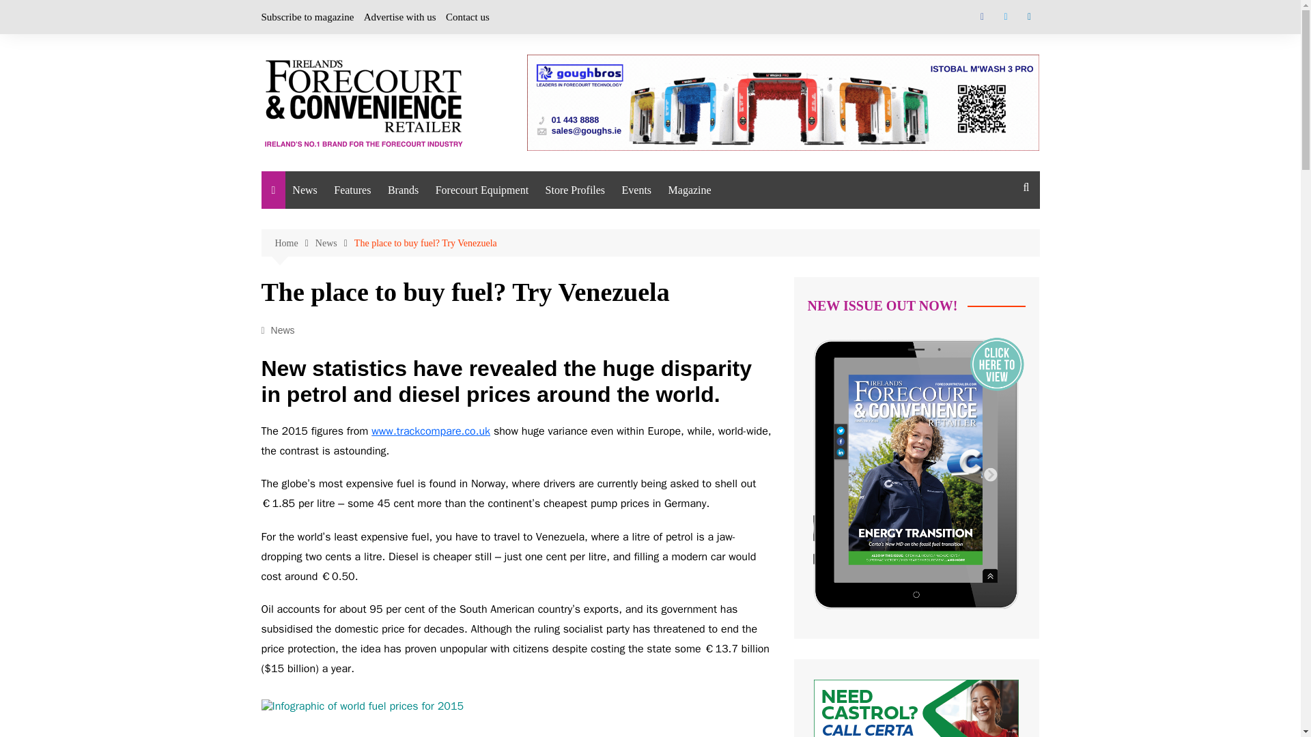 This screenshot has width=1311, height=737. I want to click on Twitter, so click(1005, 16).